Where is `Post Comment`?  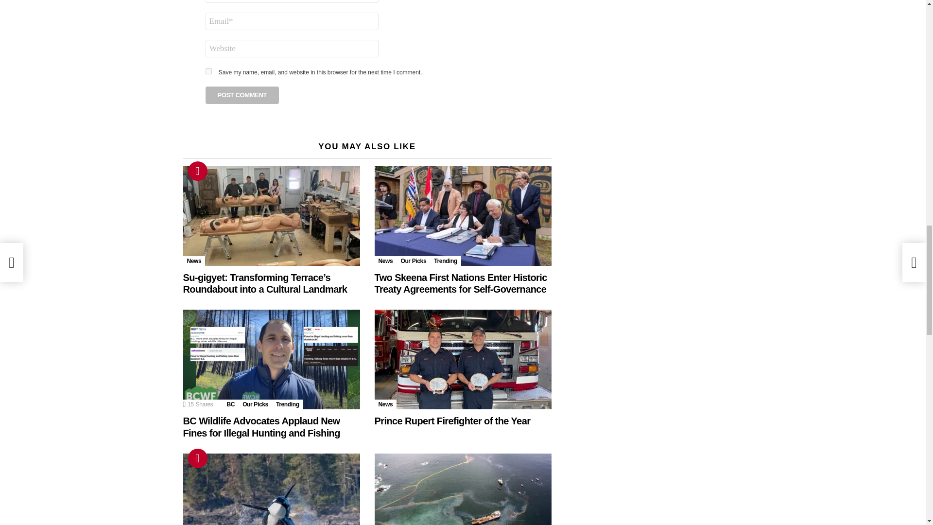 Post Comment is located at coordinates (242, 95).